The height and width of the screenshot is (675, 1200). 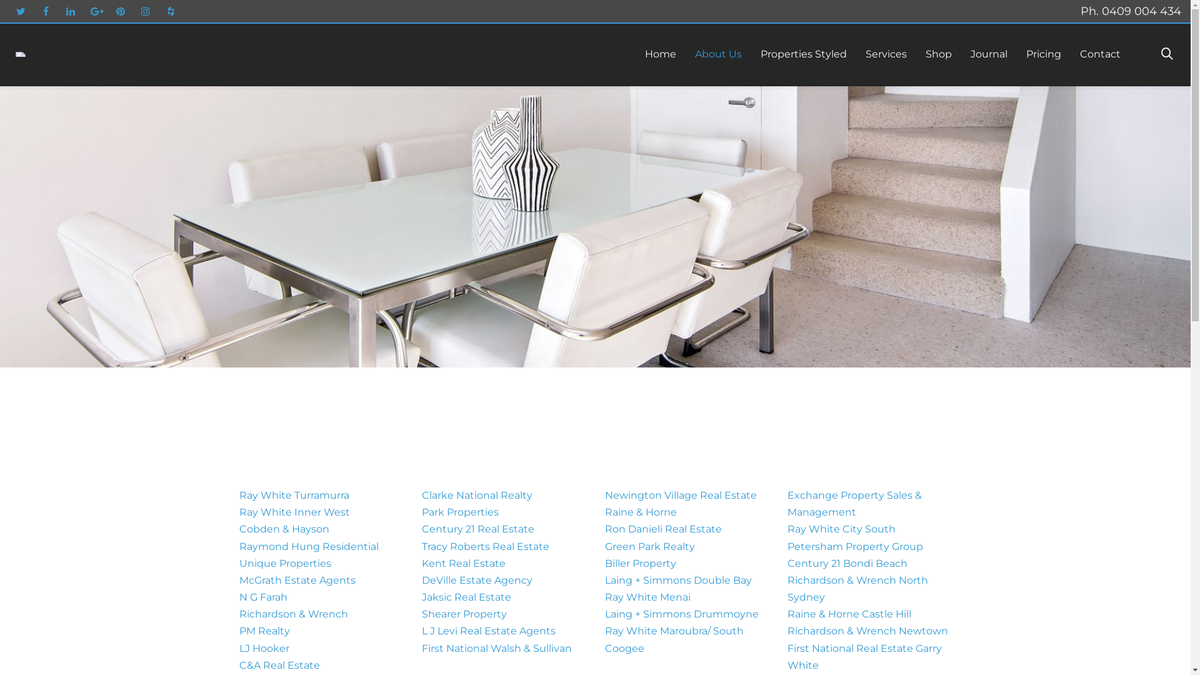 I want to click on Century 21 Real Estate, so click(x=478, y=529).